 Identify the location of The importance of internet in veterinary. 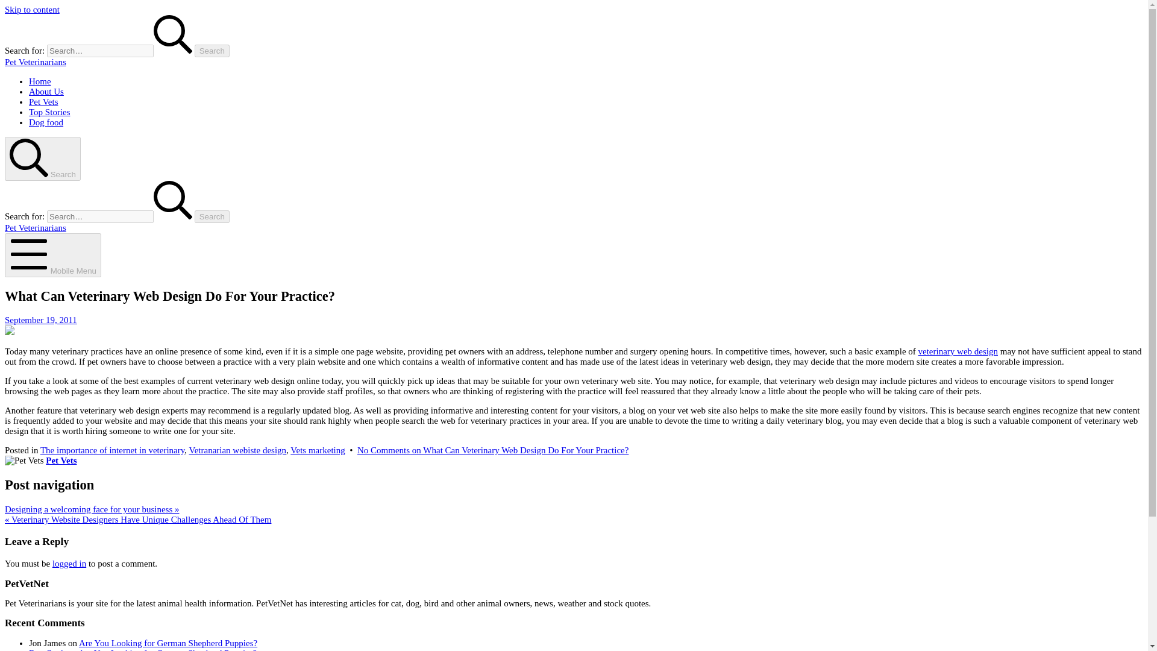
(112, 450).